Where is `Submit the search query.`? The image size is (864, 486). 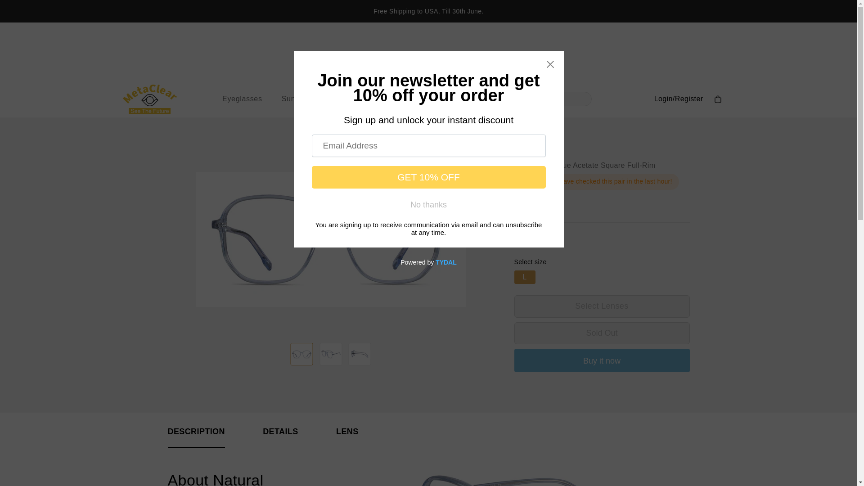
Submit the search query. is located at coordinates (500, 99).